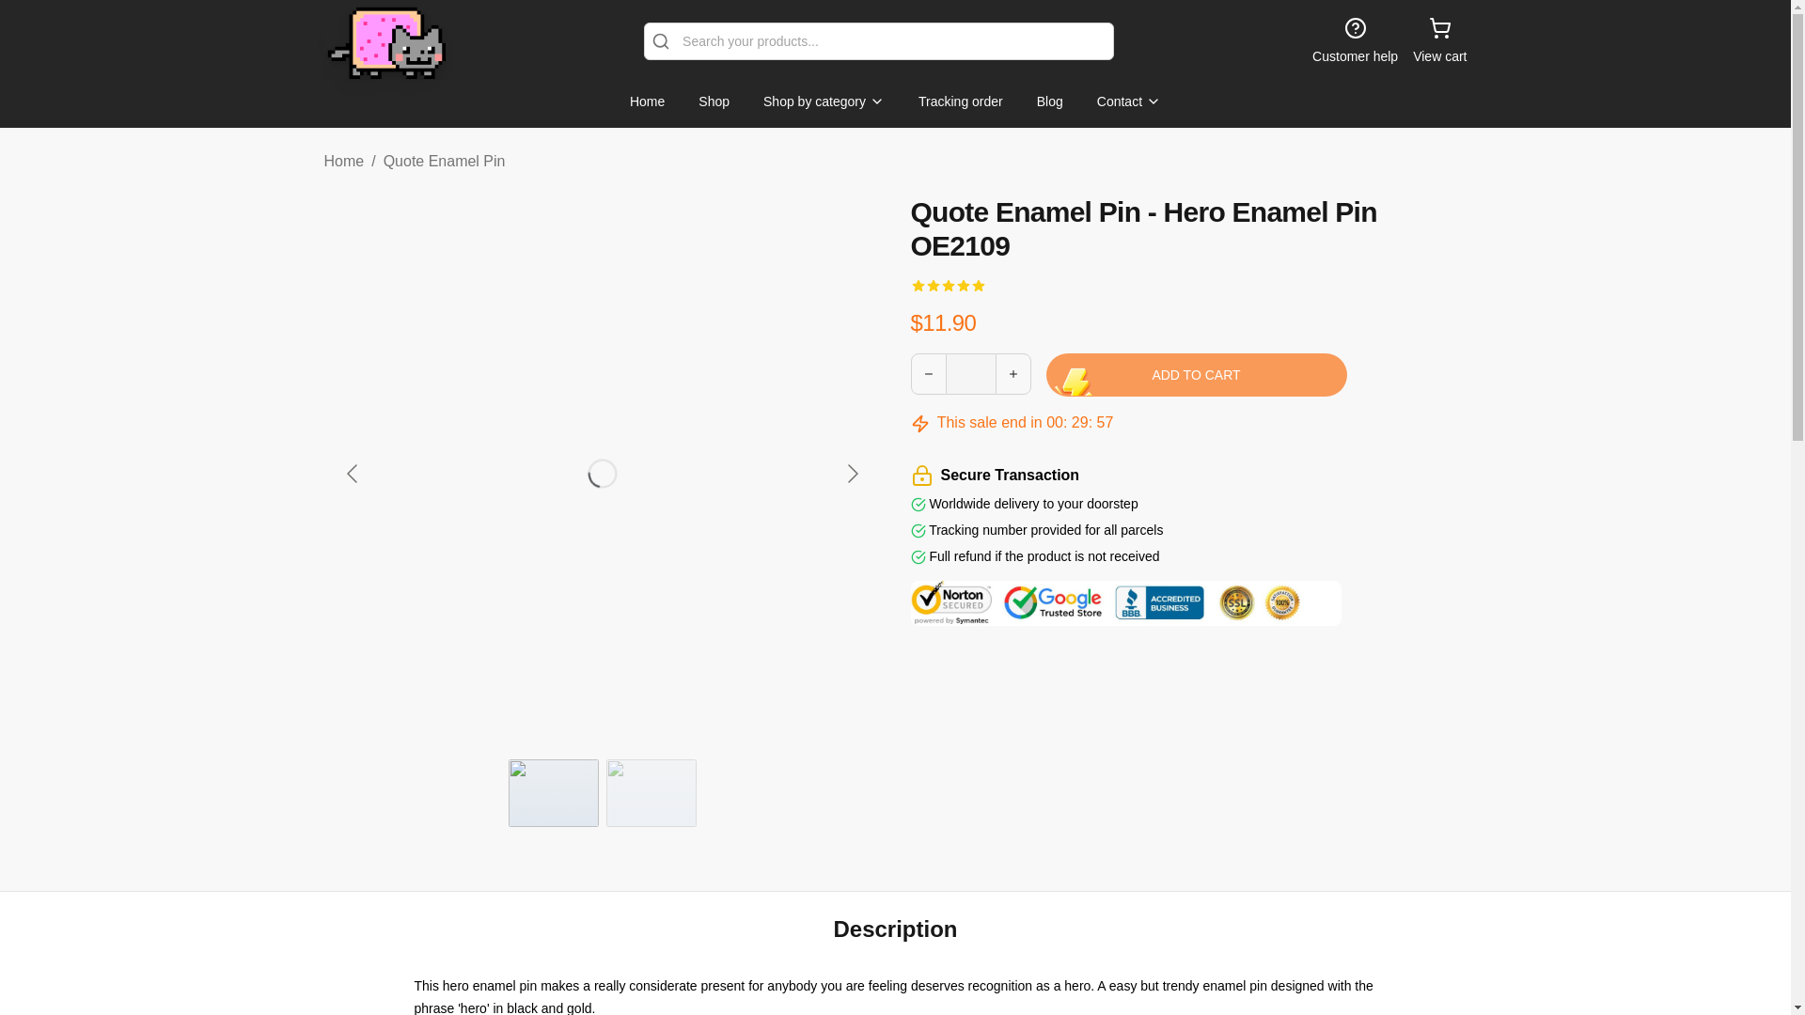 This screenshot has width=1805, height=1015. What do you see at coordinates (1354, 41) in the screenshot?
I see `Customer help` at bounding box center [1354, 41].